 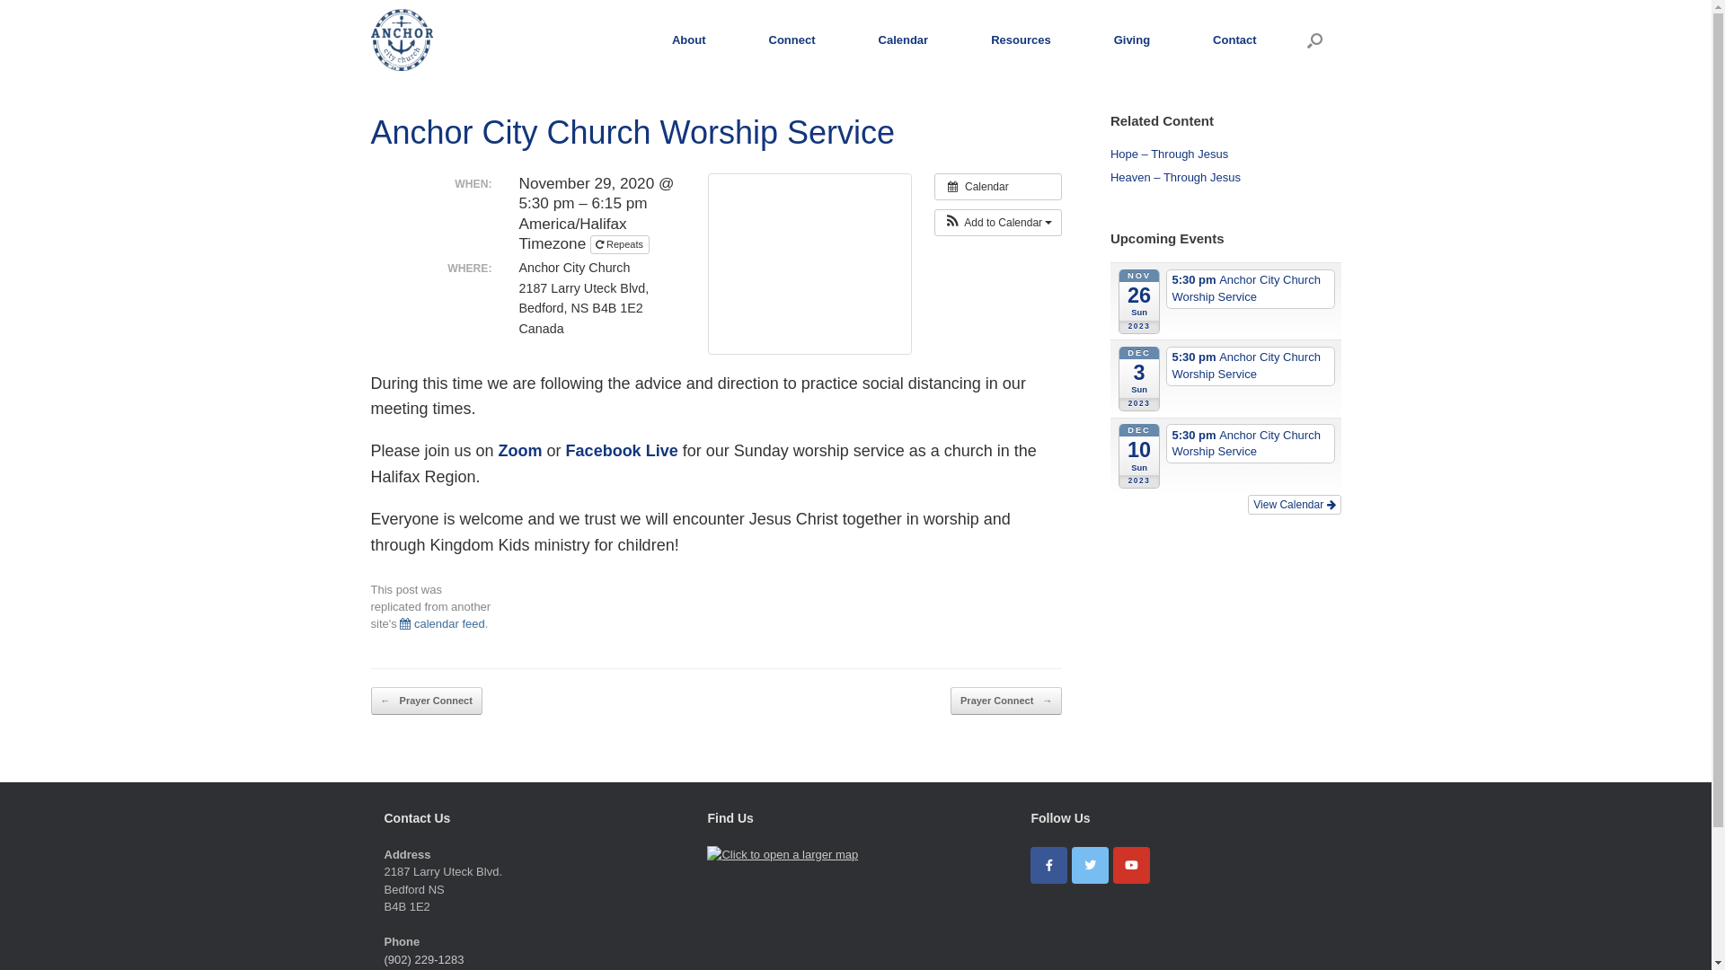 I want to click on calendar feed, so click(x=442, y=623).